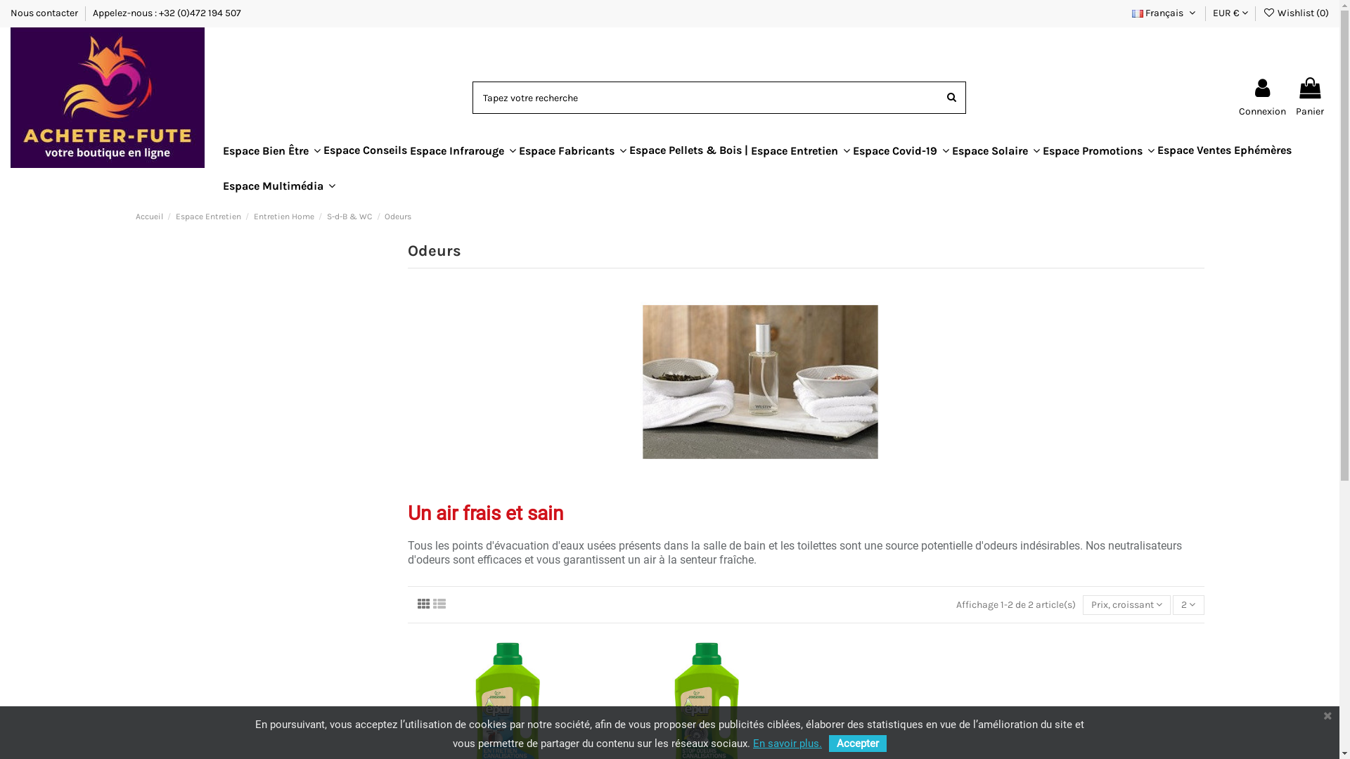 The height and width of the screenshot is (759, 1350). Describe the element at coordinates (208, 216) in the screenshot. I see `Espace Entretien` at that location.